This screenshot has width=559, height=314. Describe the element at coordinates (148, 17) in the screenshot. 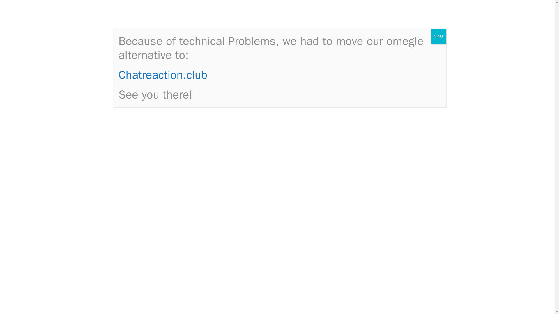

I see `Kik single girls` at that location.